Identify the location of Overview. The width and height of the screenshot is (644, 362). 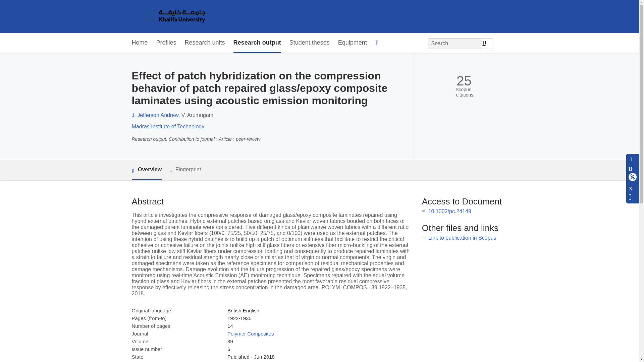
(146, 170).